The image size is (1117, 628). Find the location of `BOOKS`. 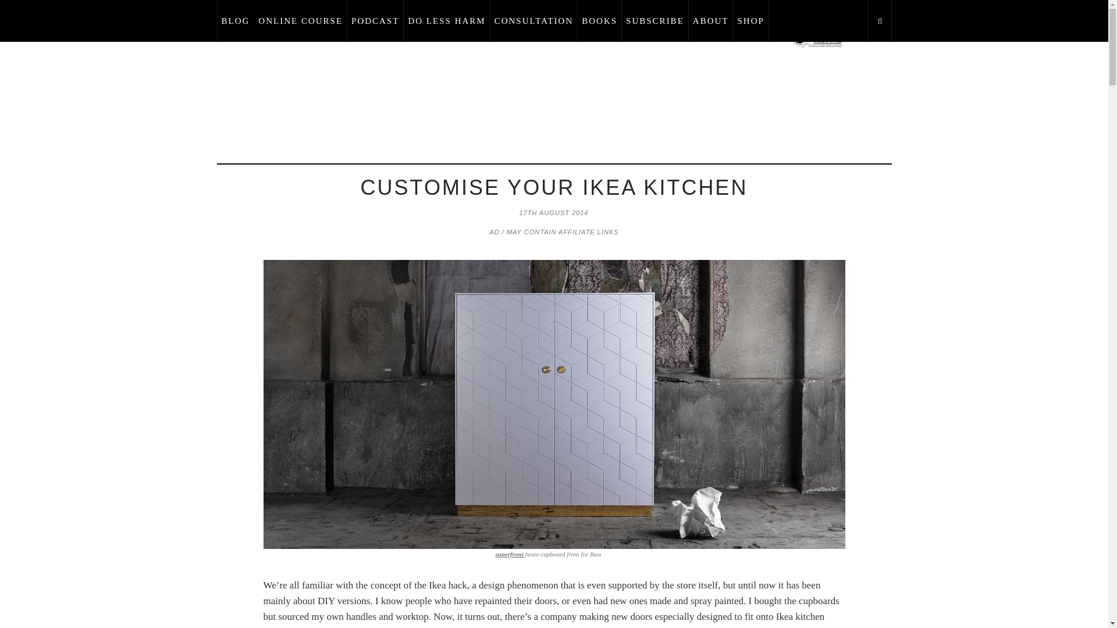

BOOKS is located at coordinates (599, 21).